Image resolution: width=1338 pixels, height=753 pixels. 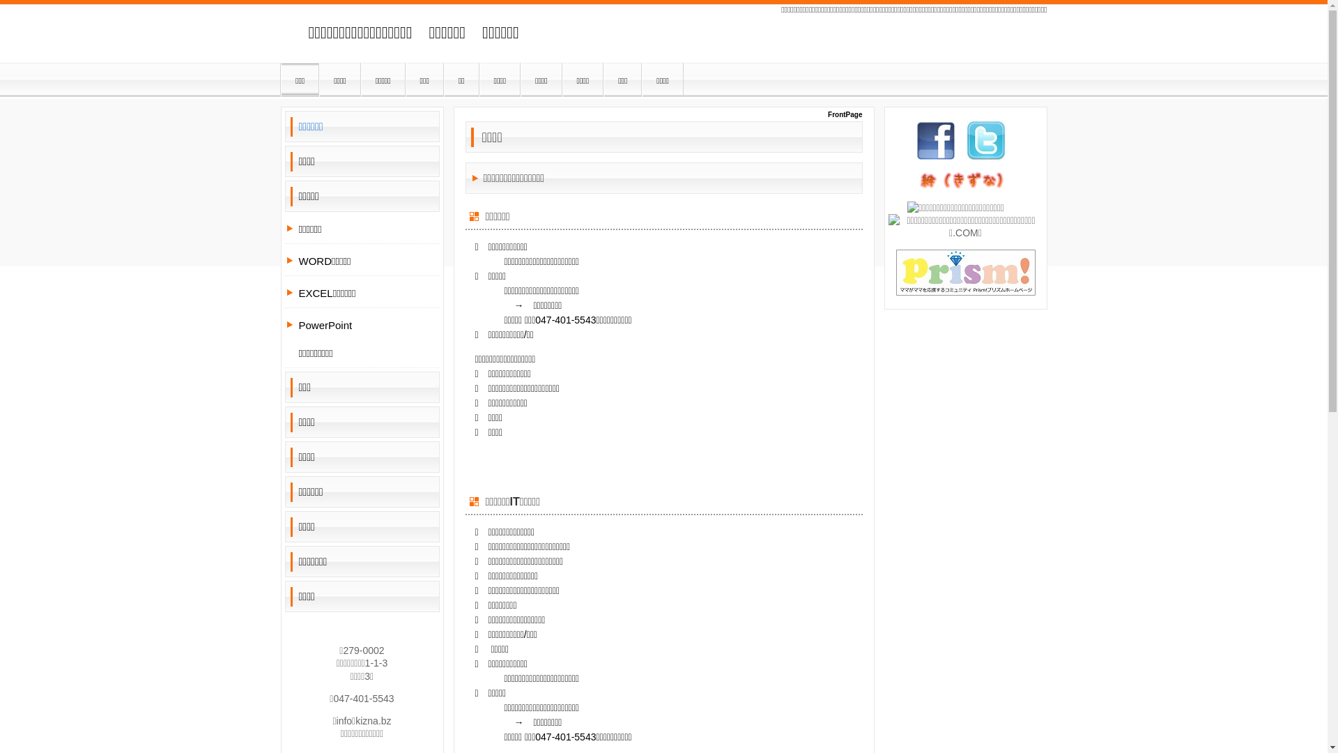 What do you see at coordinates (936, 141) in the screenshot?
I see `fb` at bounding box center [936, 141].